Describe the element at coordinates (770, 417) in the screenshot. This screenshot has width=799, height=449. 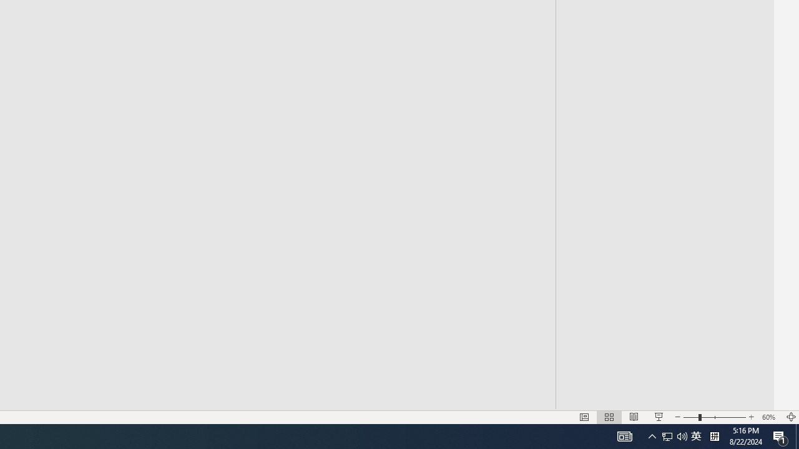
I see `Zoom 60%` at that location.